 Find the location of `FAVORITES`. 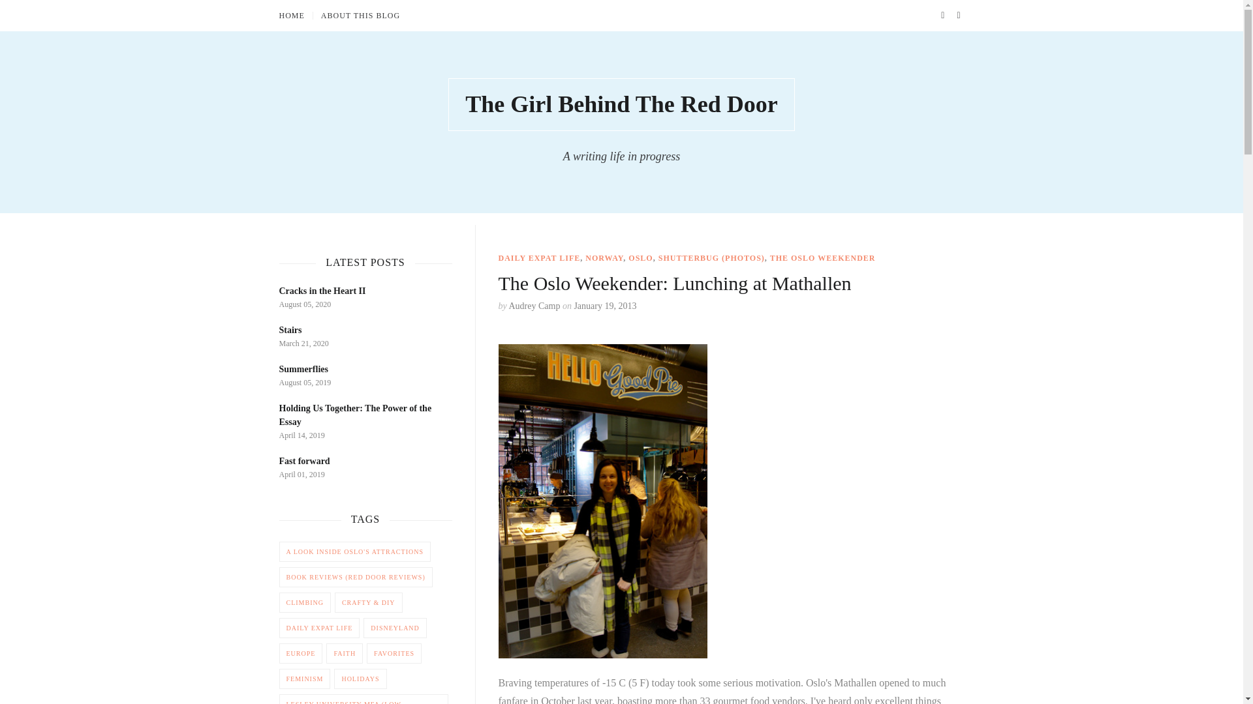

FAVORITES is located at coordinates (394, 653).